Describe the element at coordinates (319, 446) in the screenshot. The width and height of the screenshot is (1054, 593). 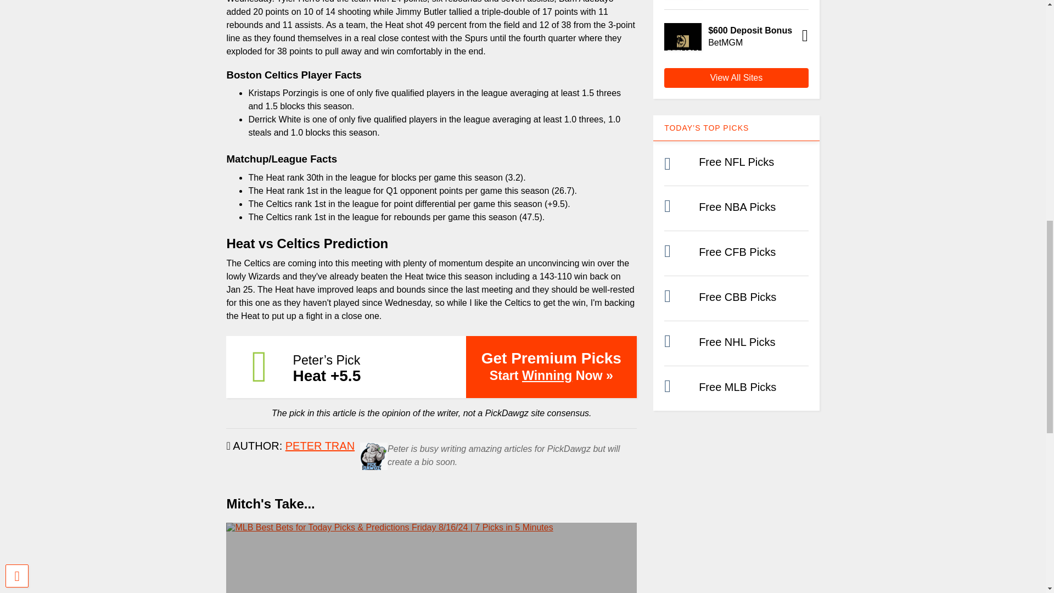
I see `author profile` at that location.